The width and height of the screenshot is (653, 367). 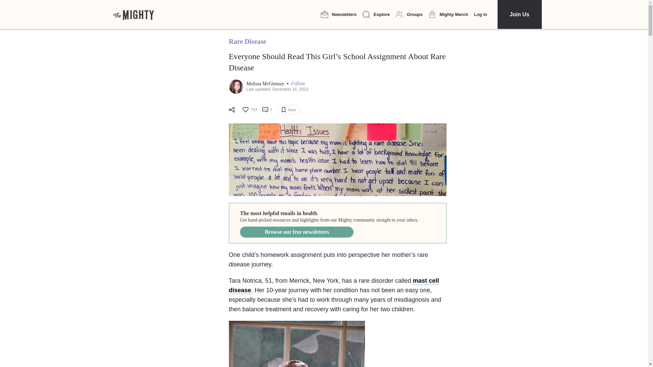 I want to click on Newsletters, so click(x=338, y=14).